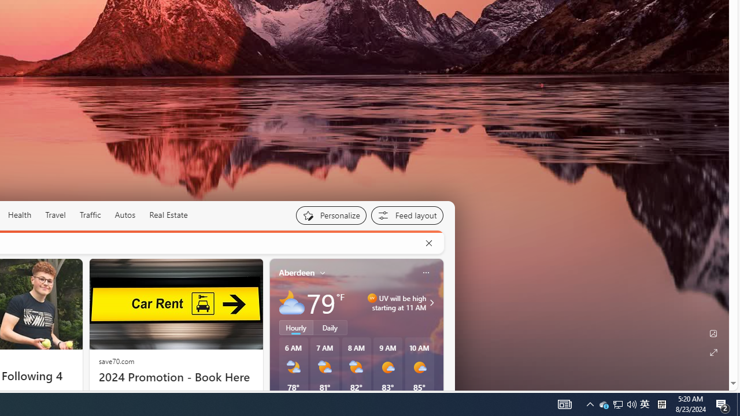  Describe the element at coordinates (168, 215) in the screenshot. I see `Real Estate` at that location.